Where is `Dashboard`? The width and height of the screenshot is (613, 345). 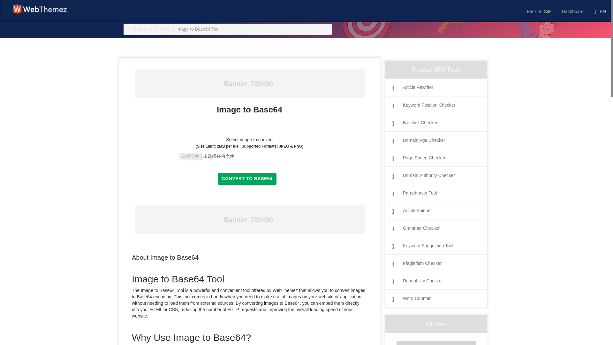 Dashboard is located at coordinates (573, 11).